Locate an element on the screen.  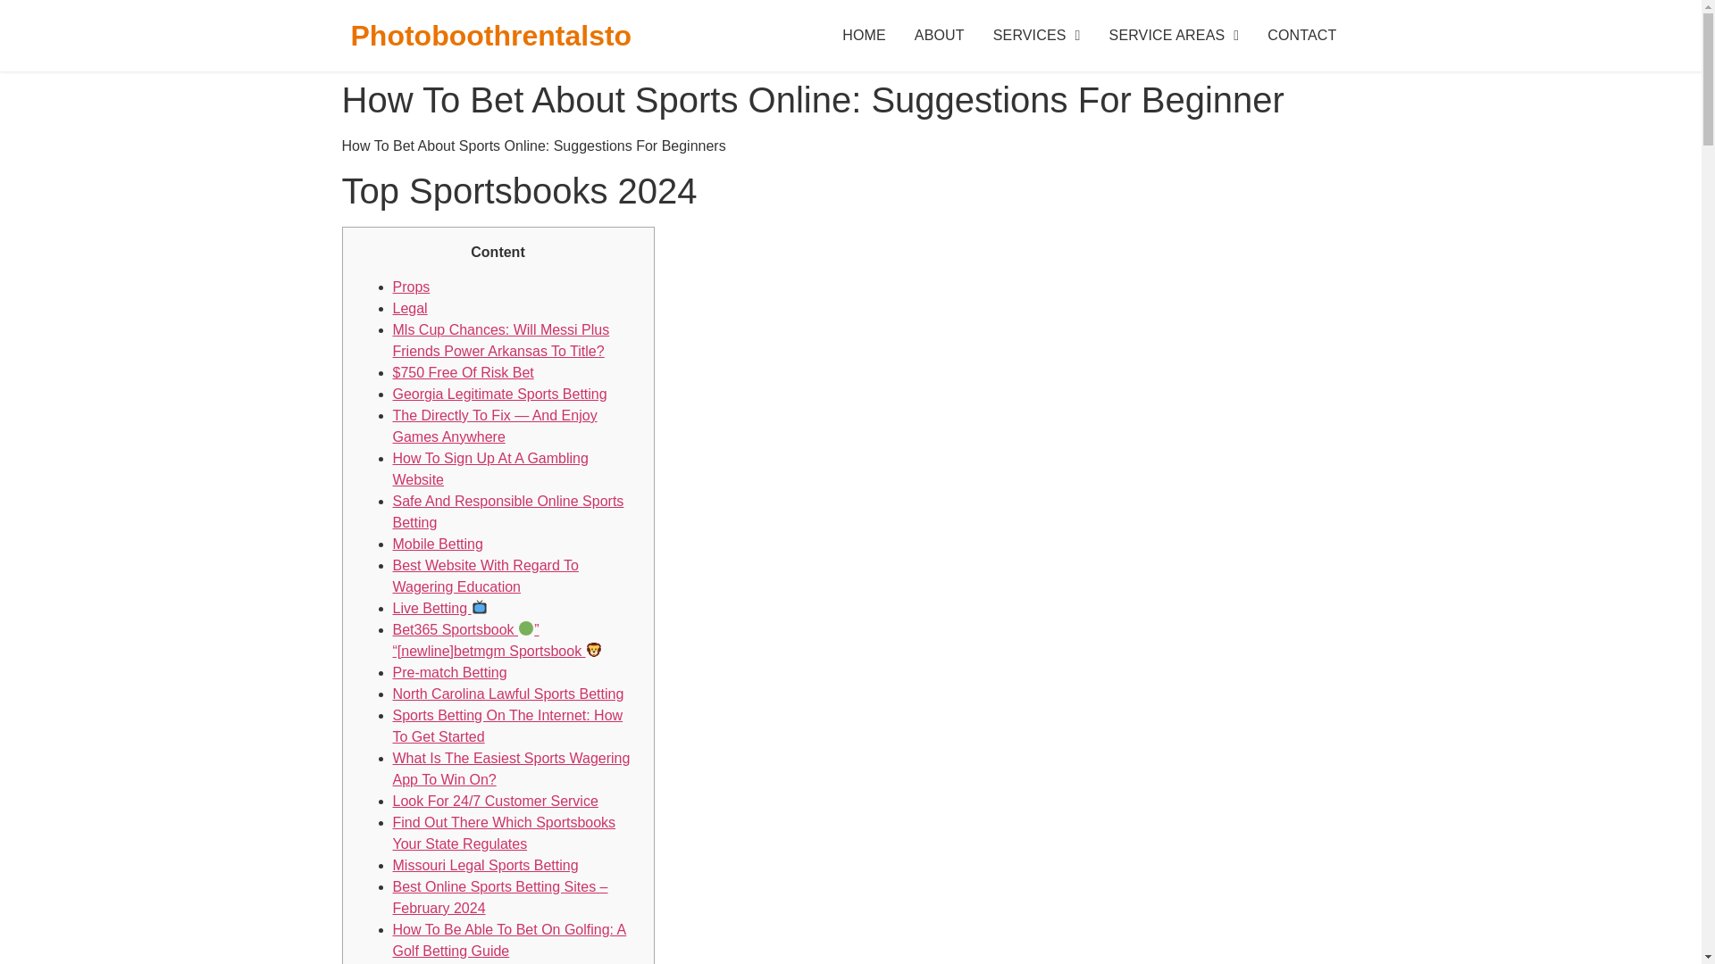
HOME is located at coordinates (865, 36).